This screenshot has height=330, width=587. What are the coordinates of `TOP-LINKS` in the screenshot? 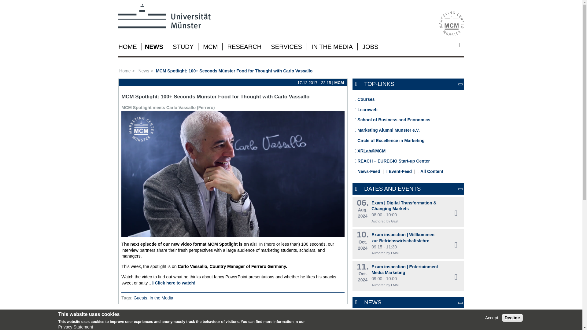 It's located at (412, 84).